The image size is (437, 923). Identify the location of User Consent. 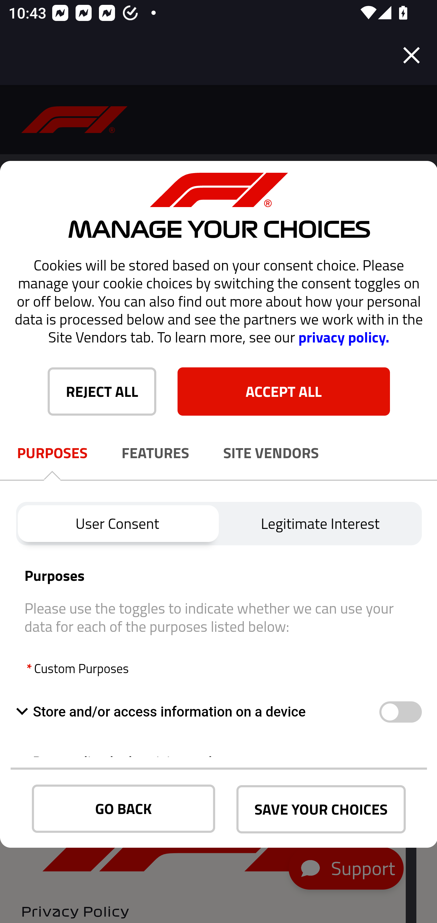
(117, 523).